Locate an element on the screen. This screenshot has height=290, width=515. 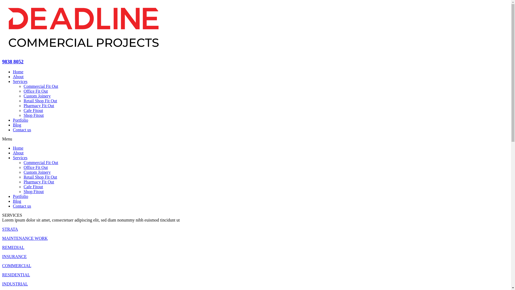
Shop Fitout is located at coordinates (34, 192).